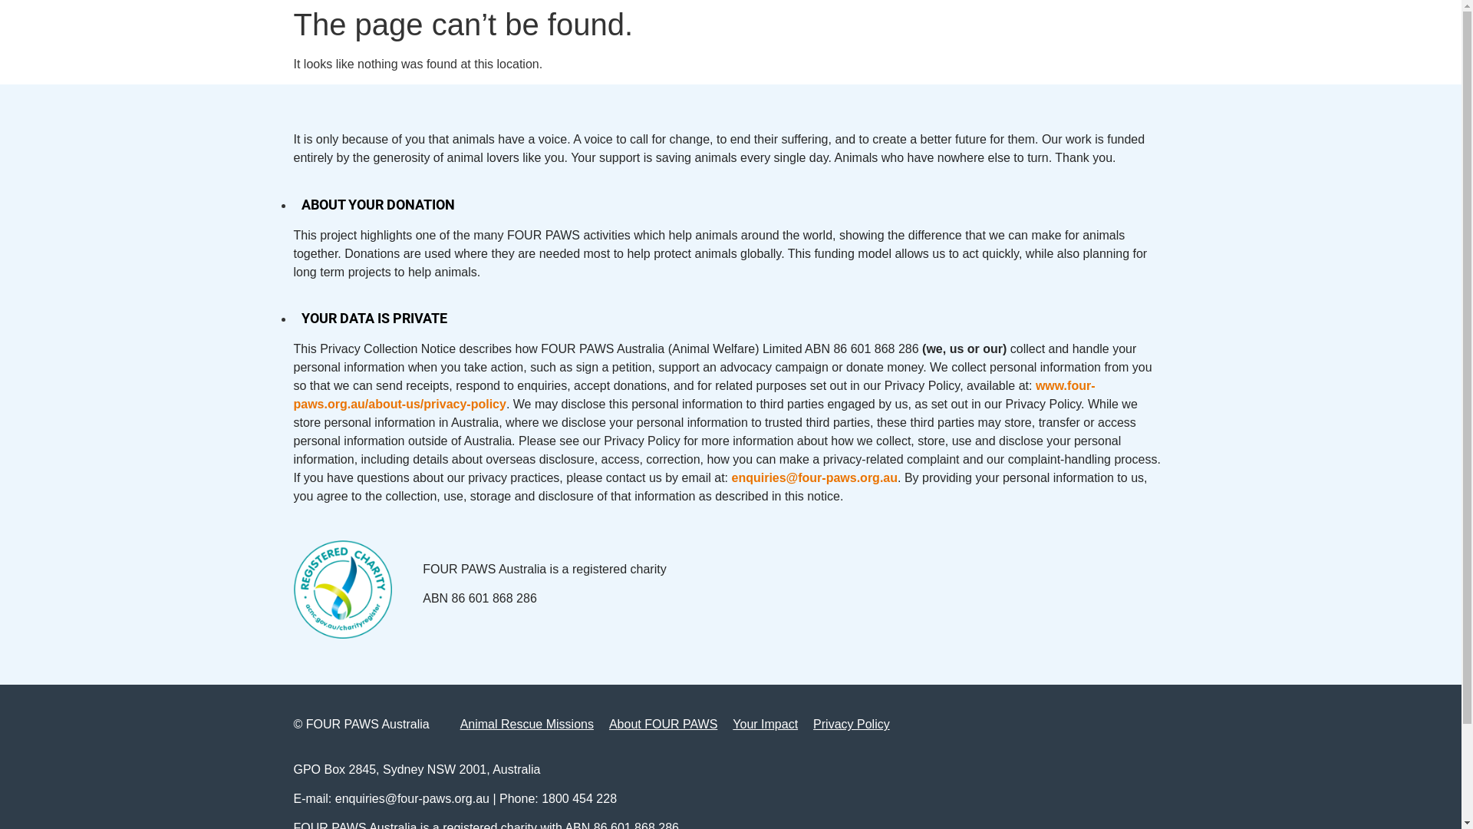  I want to click on Animal Rescue Missions, so click(527, 725).